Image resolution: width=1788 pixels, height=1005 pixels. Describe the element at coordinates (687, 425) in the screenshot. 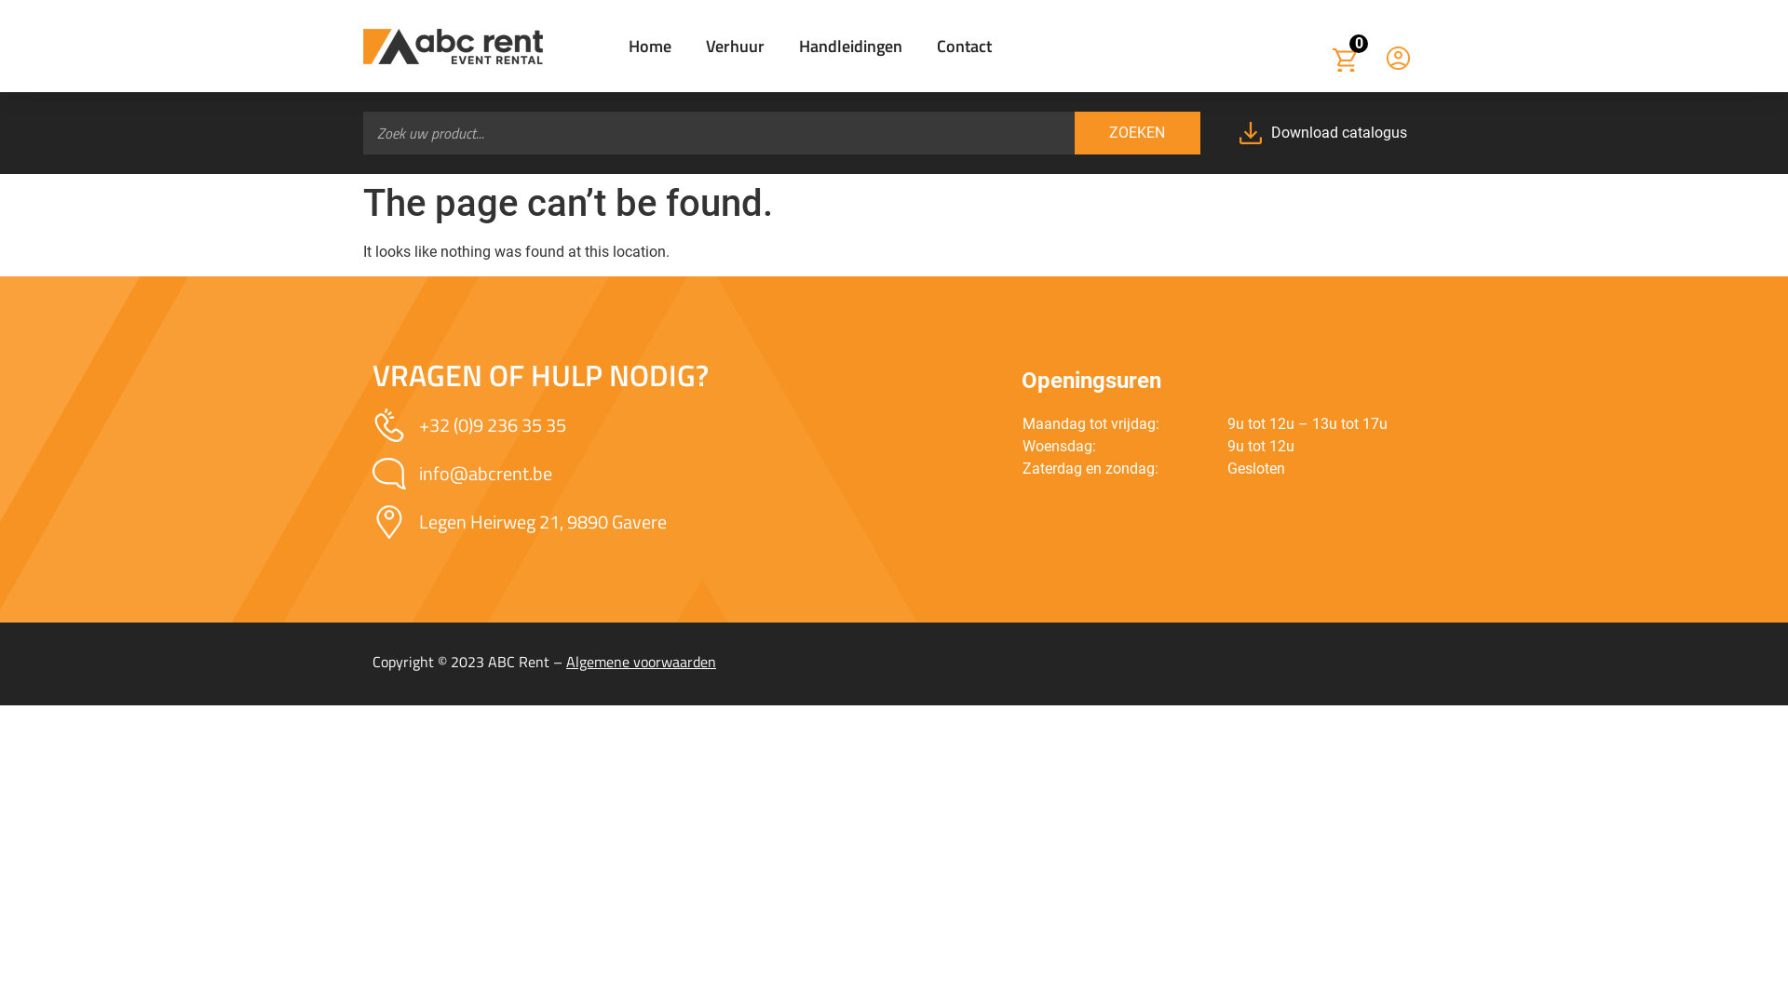

I see `+32 (0)9 236 35 35` at that location.